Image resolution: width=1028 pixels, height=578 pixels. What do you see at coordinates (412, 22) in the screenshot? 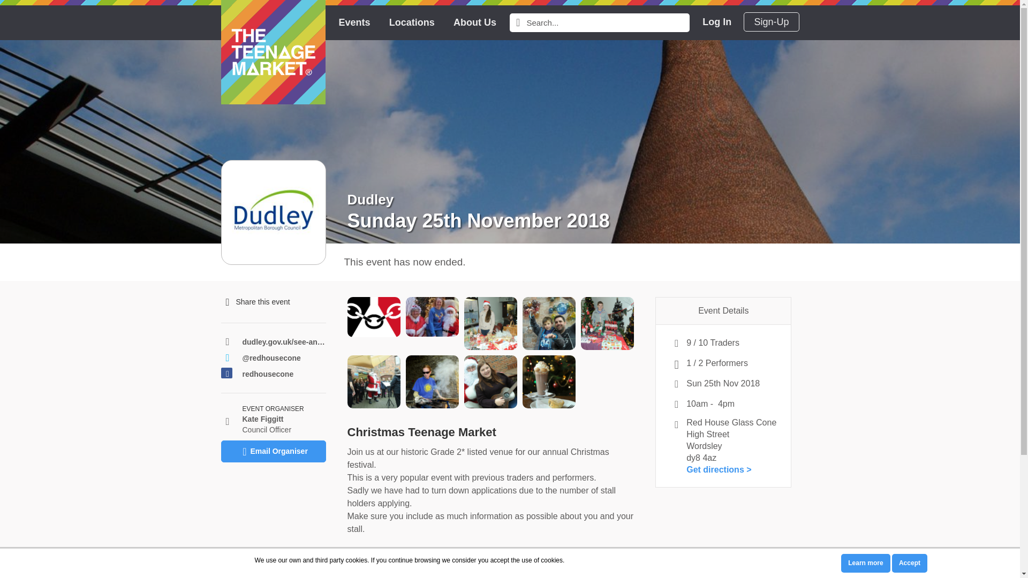
I see `Locations` at bounding box center [412, 22].